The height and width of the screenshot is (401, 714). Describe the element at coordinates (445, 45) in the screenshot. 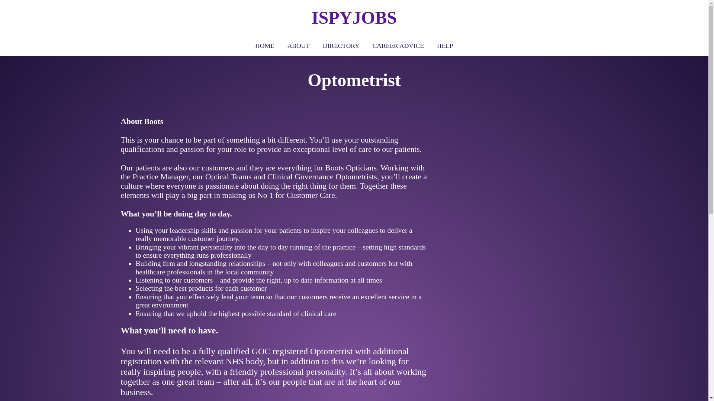

I see `HELP` at that location.